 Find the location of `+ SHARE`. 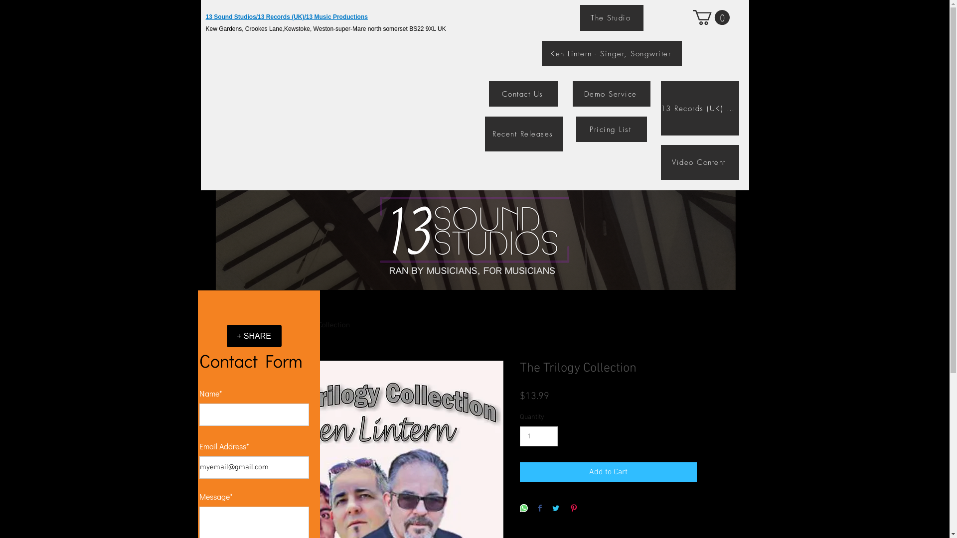

+ SHARE is located at coordinates (254, 336).